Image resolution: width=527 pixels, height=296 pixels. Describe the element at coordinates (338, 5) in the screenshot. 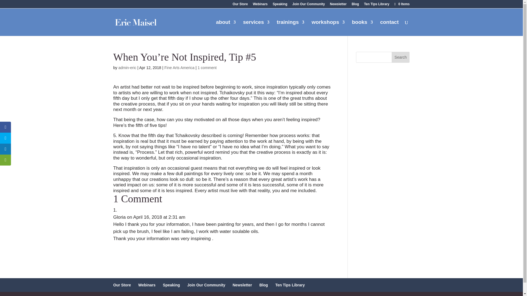

I see `Newsletter` at that location.